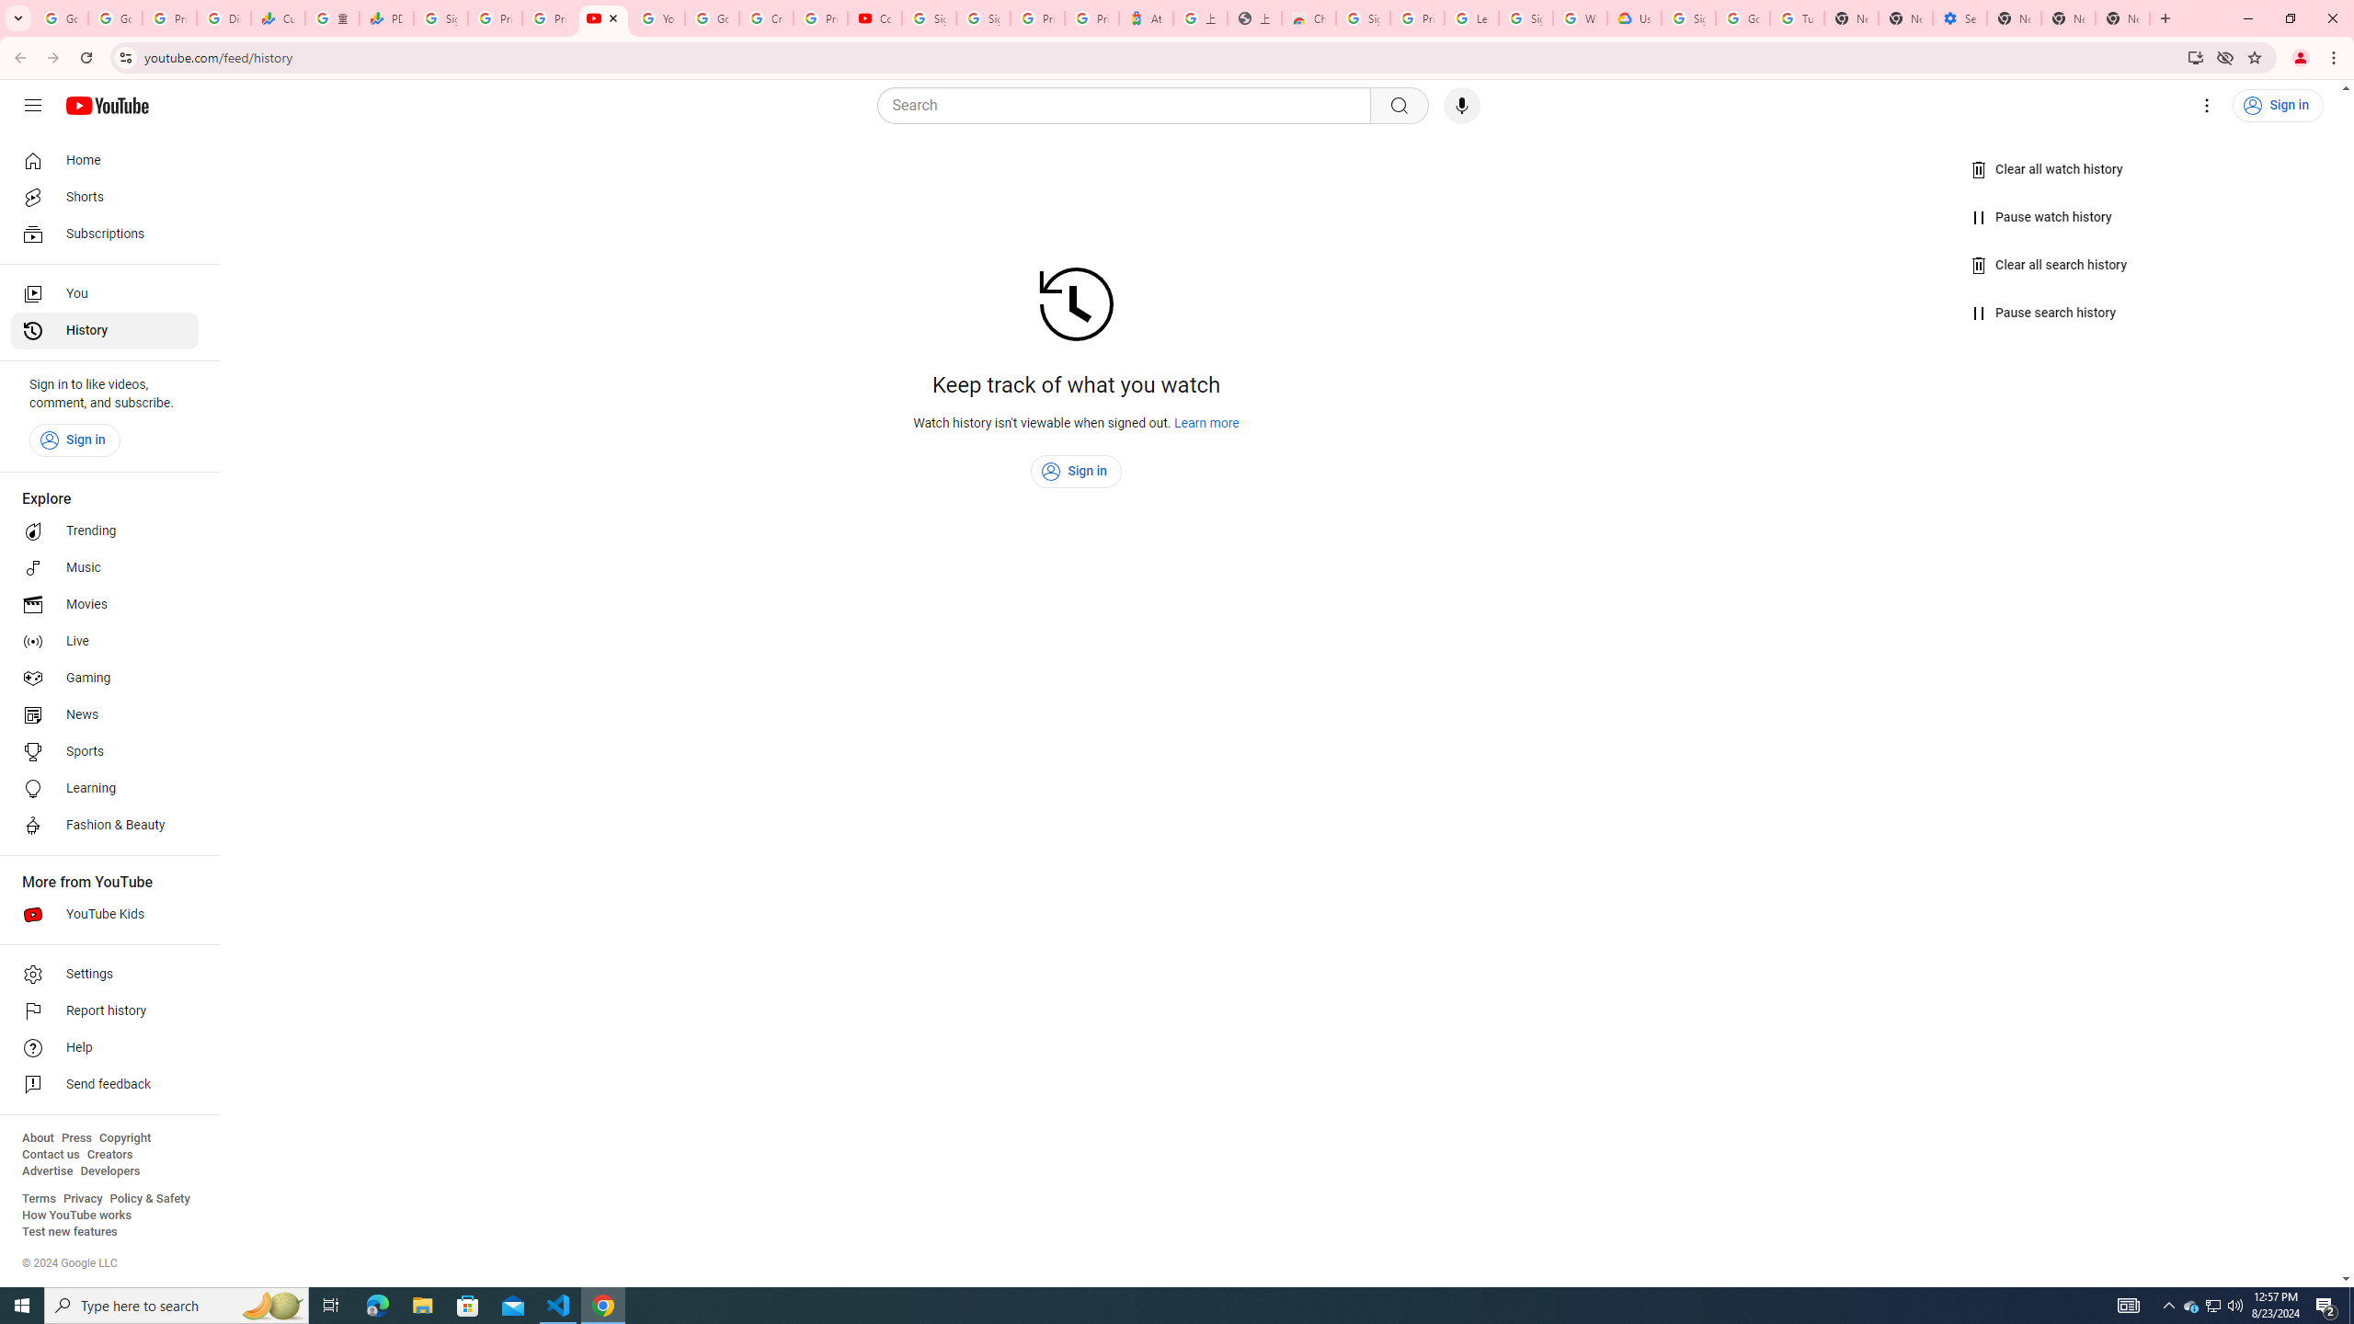  Describe the element at coordinates (1525, 18) in the screenshot. I see `Sign in - Google Accounts` at that location.